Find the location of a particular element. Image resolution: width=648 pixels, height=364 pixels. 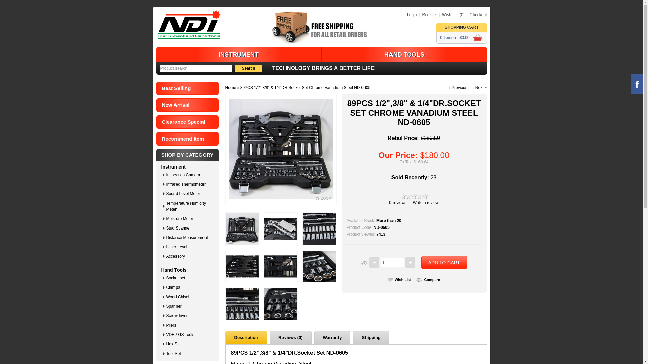

HAND TOOLS is located at coordinates (404, 55).